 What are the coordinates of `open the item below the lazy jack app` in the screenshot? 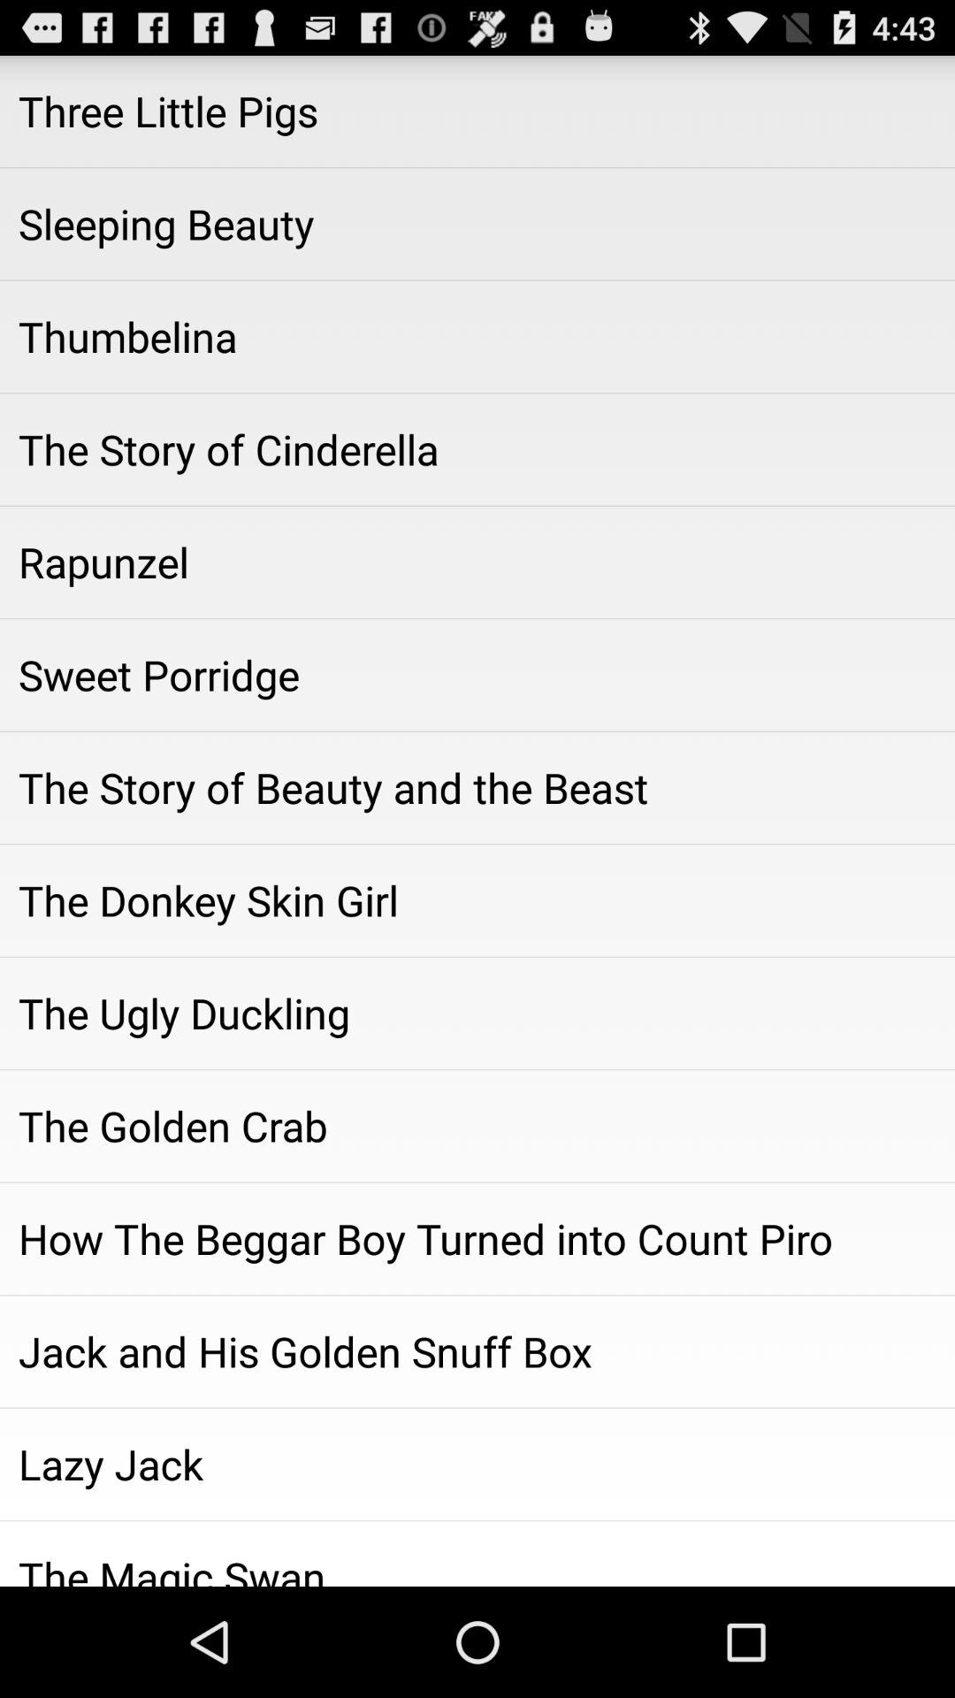 It's located at (477, 1553).